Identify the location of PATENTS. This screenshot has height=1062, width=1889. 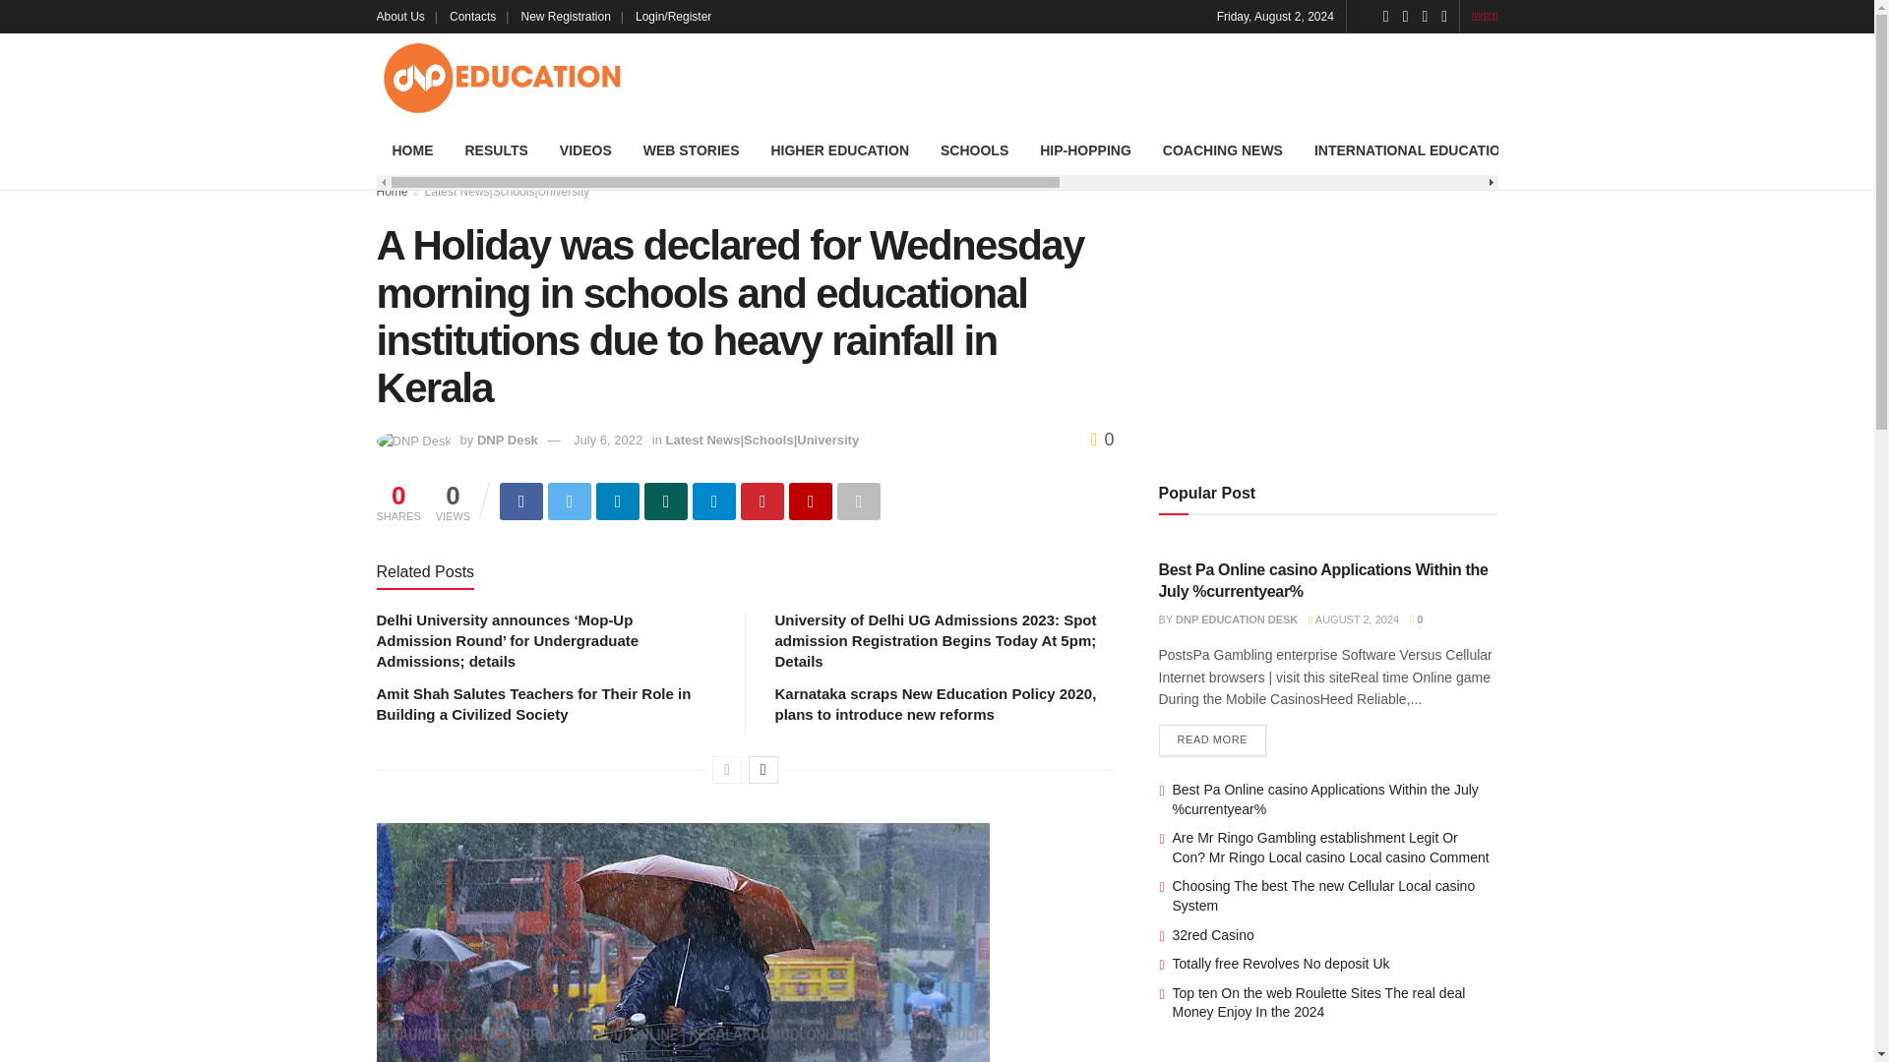
(1734, 150).